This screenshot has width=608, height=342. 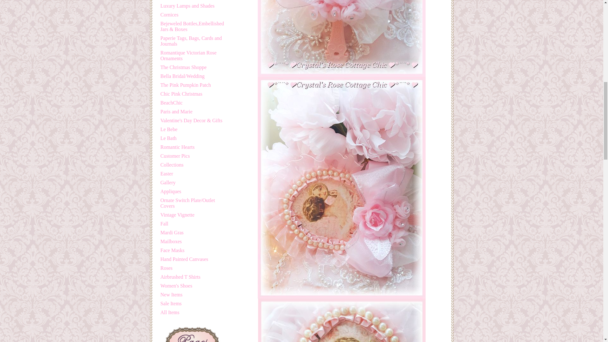 What do you see at coordinates (187, 6) in the screenshot?
I see `Luxury Lamps and Shades` at bounding box center [187, 6].